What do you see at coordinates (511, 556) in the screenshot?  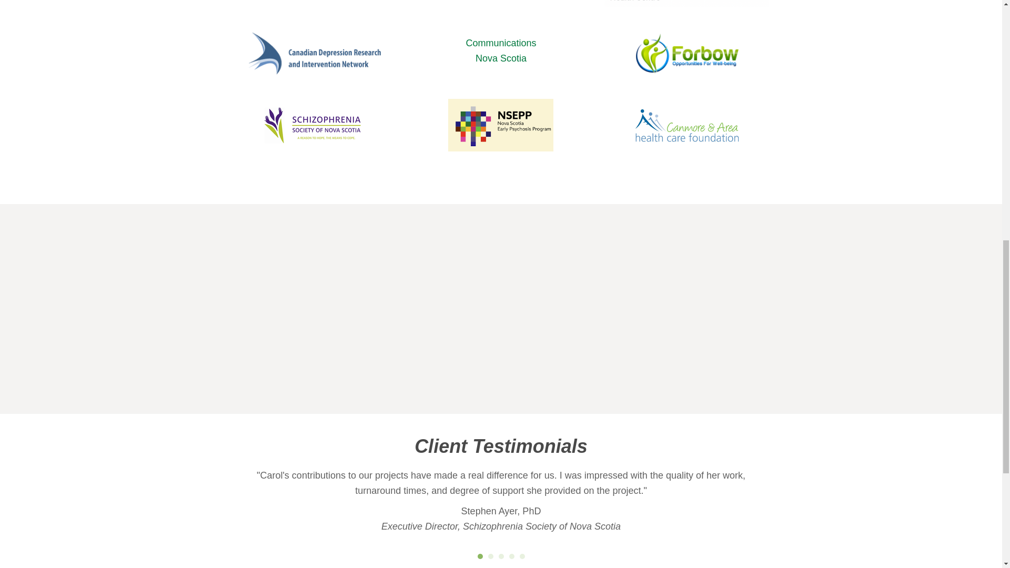 I see `NSEEP` at bounding box center [511, 556].